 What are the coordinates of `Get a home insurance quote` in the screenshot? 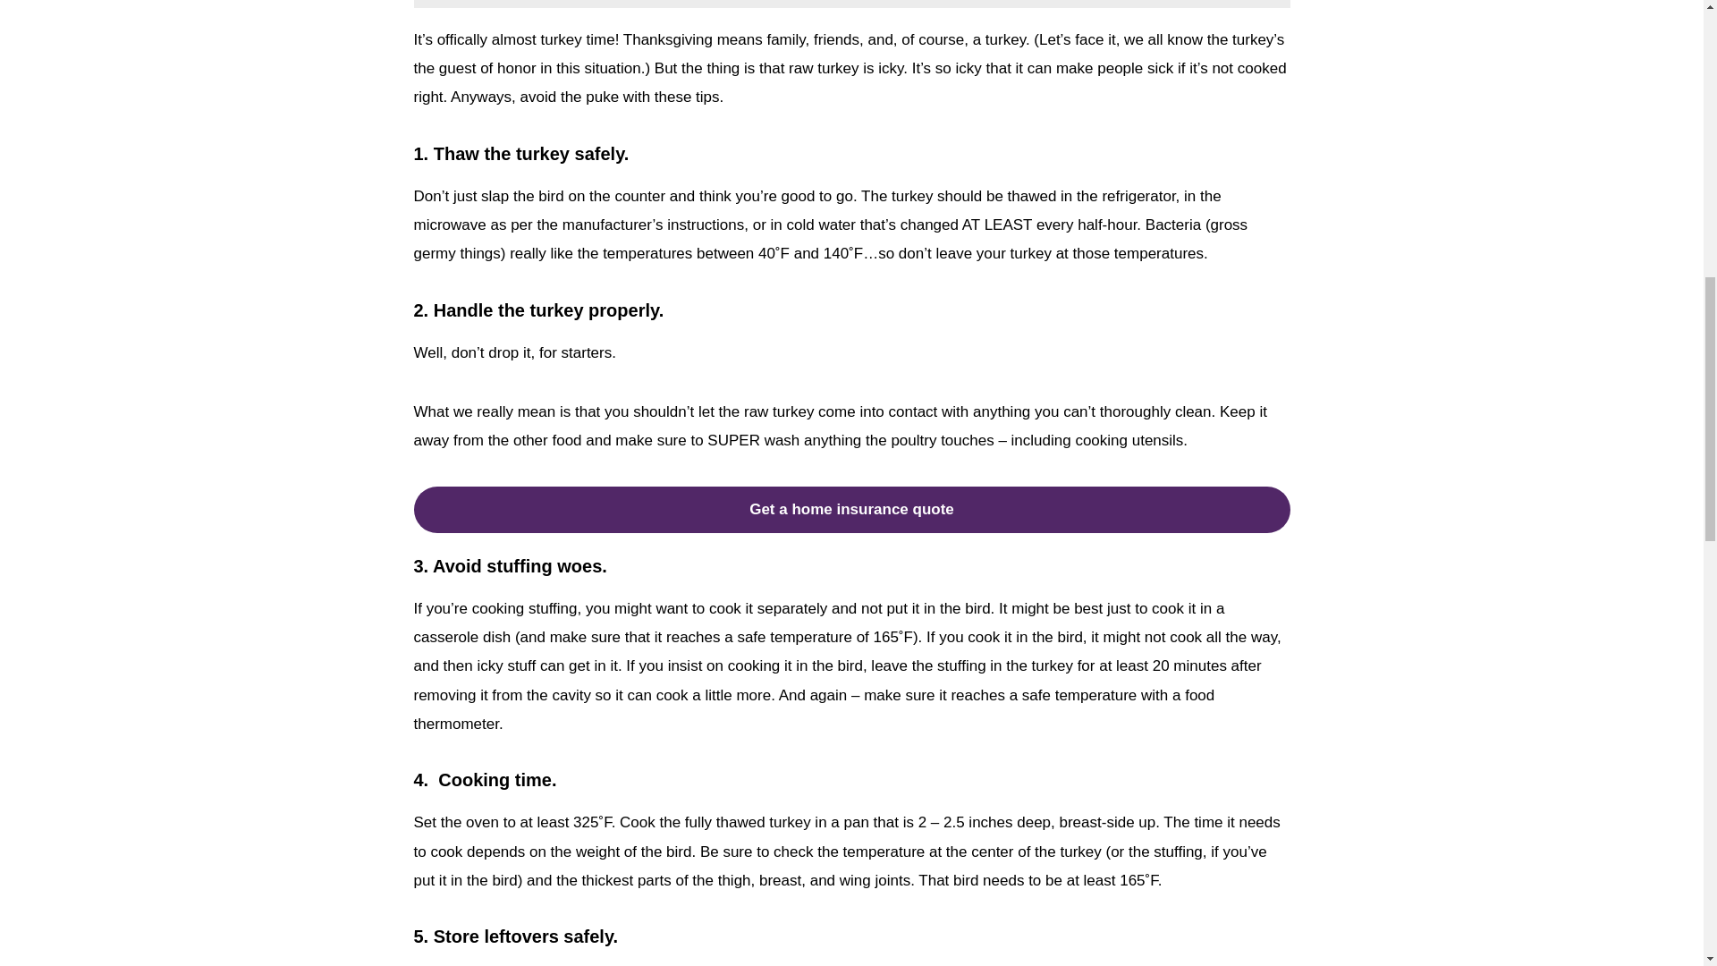 It's located at (851, 510).